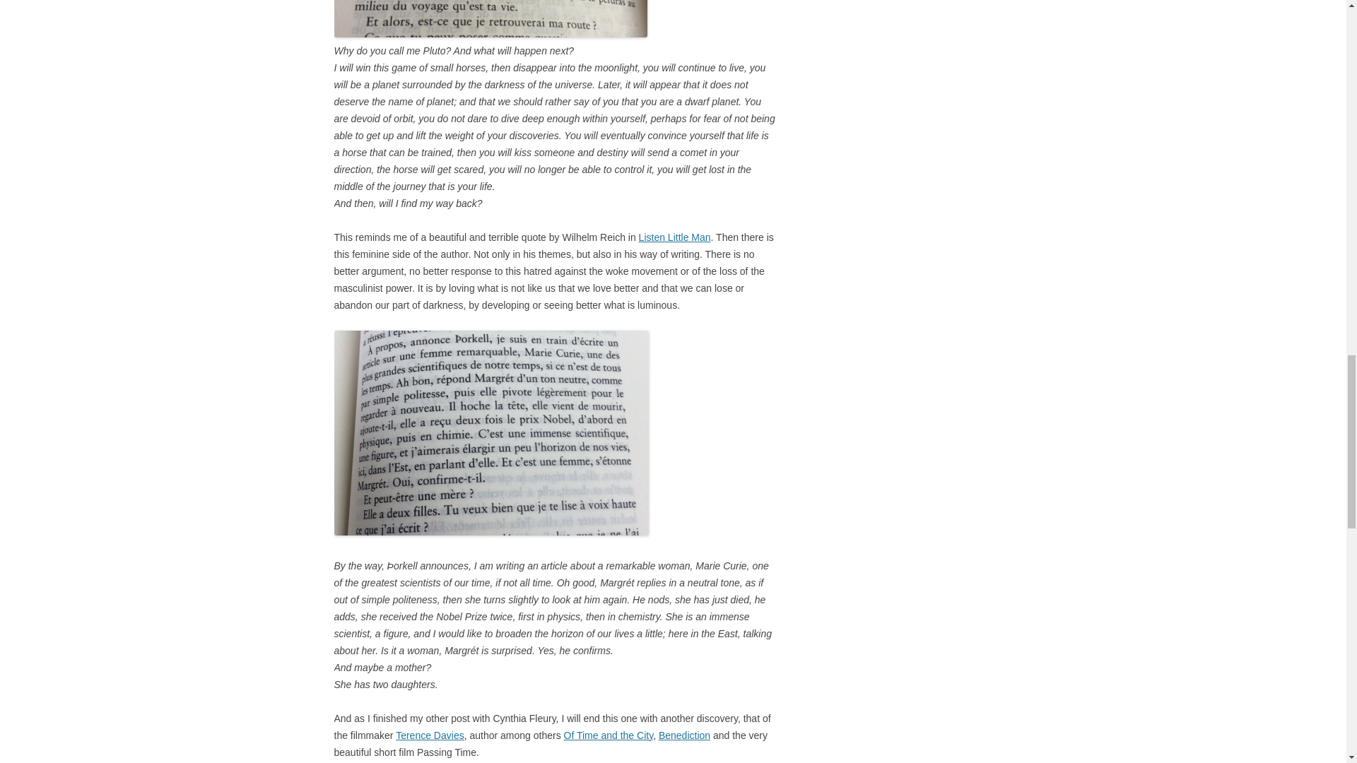 This screenshot has height=763, width=1357. Describe the element at coordinates (684, 735) in the screenshot. I see `Benediction` at that location.